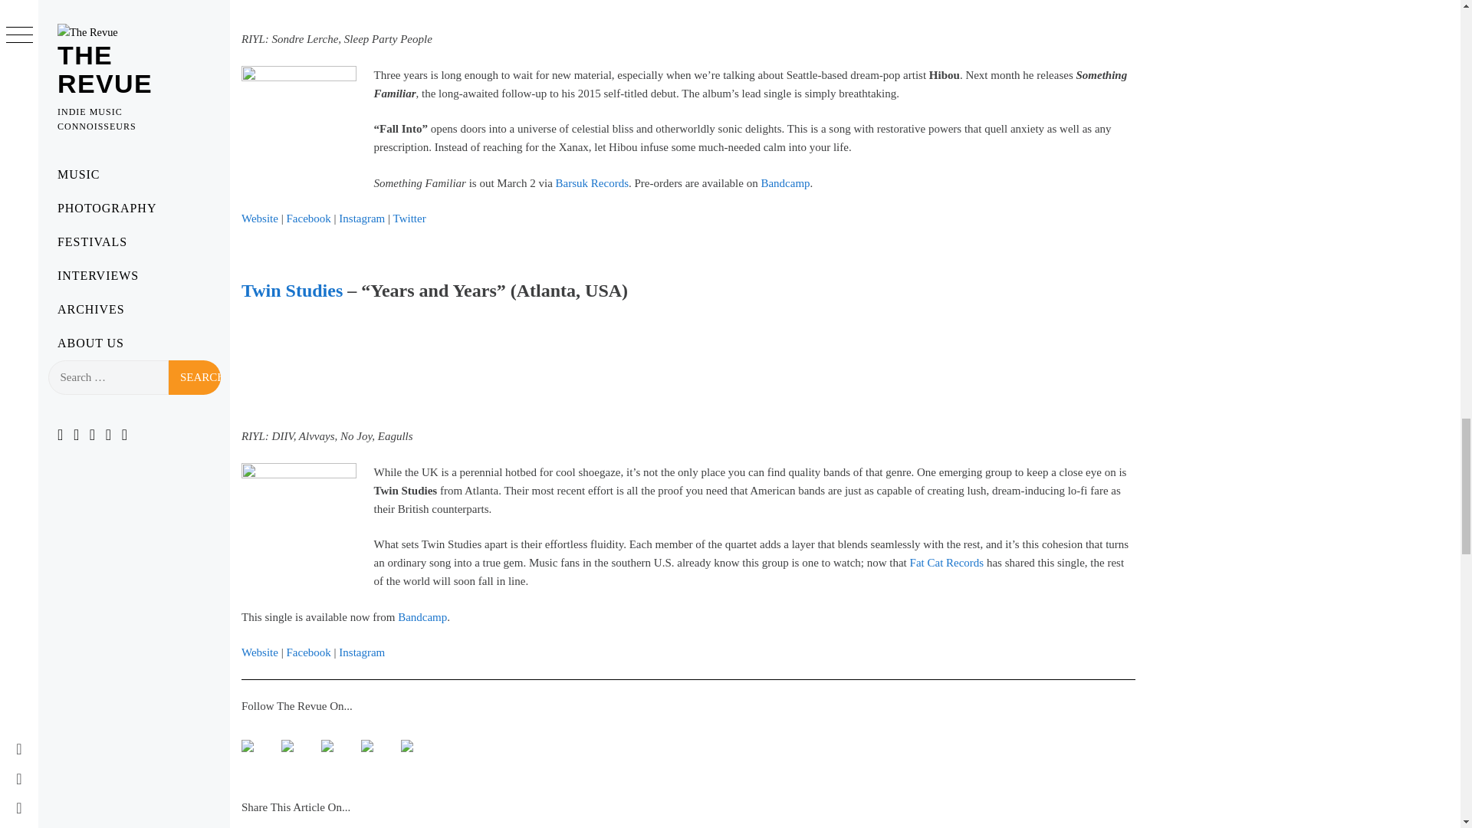 This screenshot has height=828, width=1472. What do you see at coordinates (287, 745) in the screenshot?
I see `Follow The Revue on Twitter` at bounding box center [287, 745].